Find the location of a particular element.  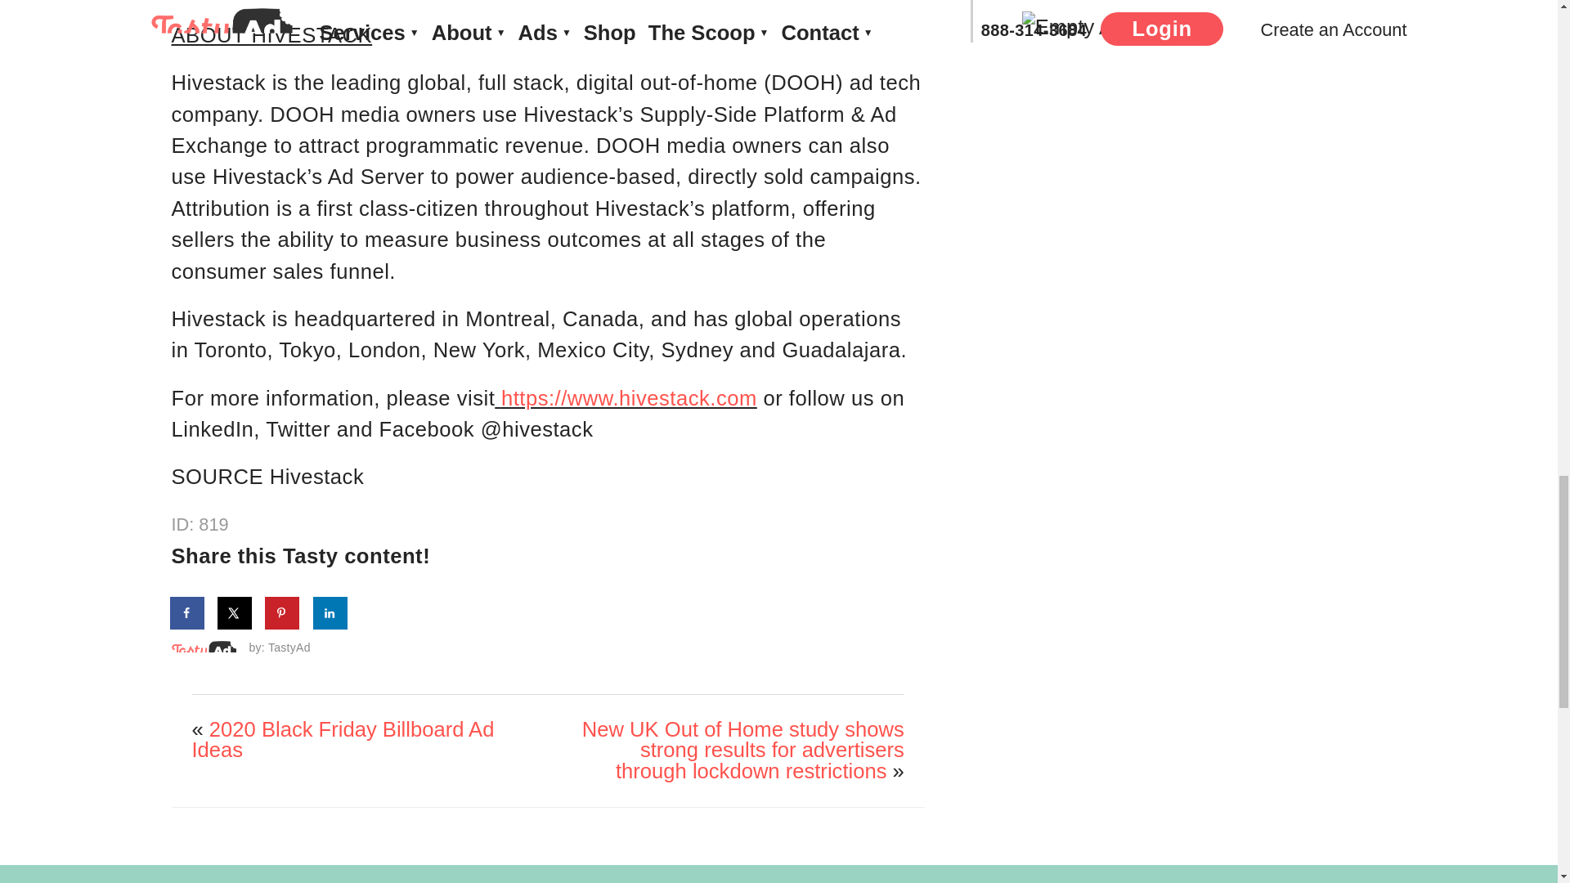

Share on Facebook is located at coordinates (187, 613).